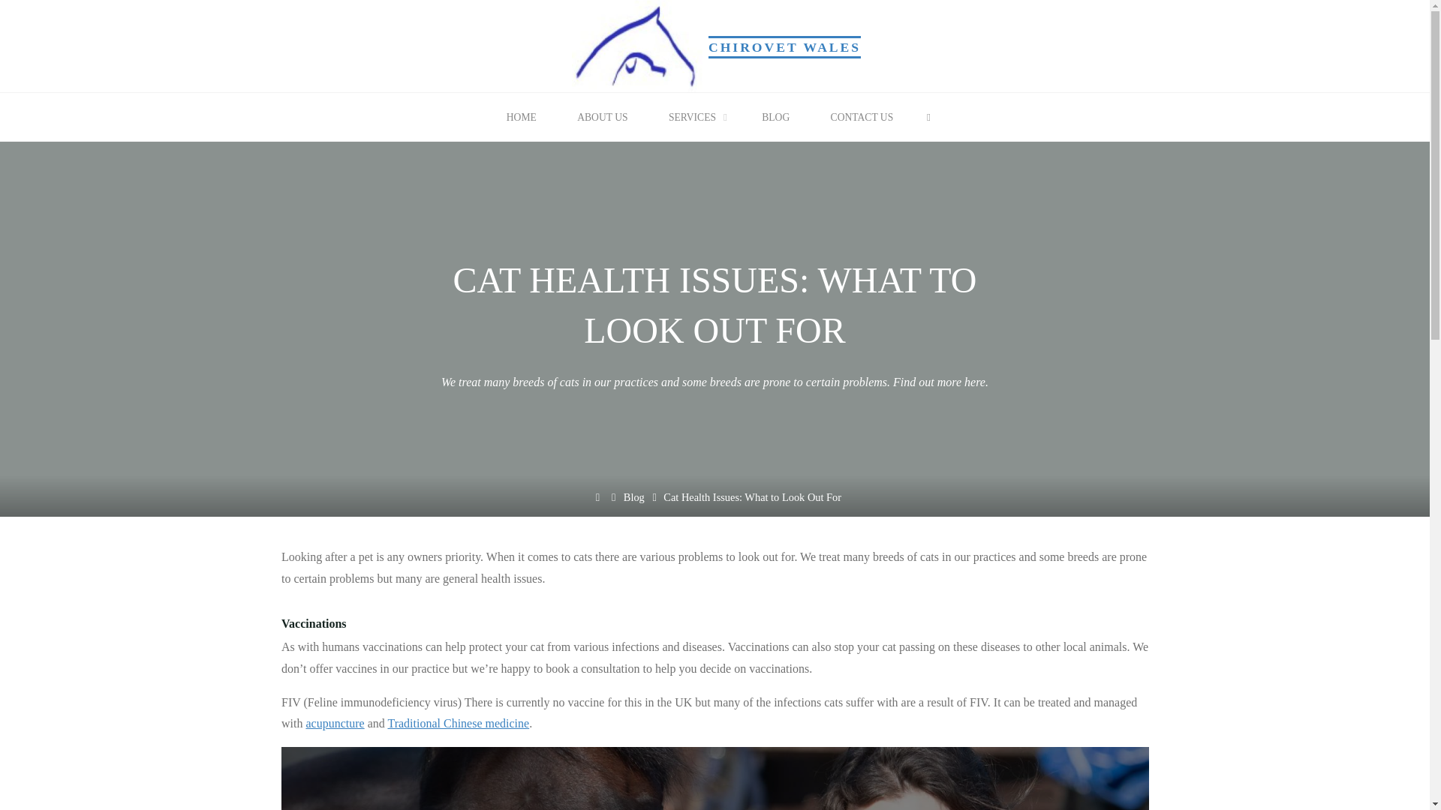  I want to click on Chirovet Wales, so click(636, 44).